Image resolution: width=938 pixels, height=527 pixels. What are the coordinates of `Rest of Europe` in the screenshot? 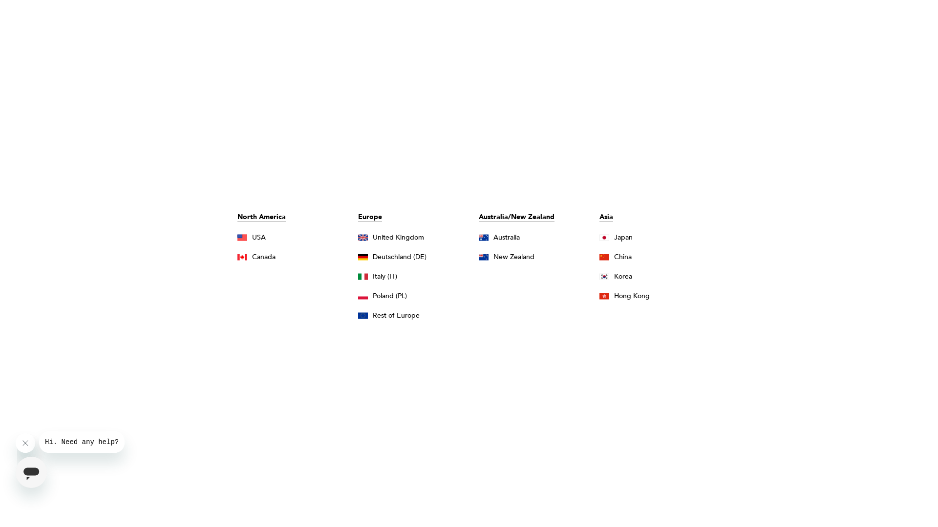 It's located at (413, 315).